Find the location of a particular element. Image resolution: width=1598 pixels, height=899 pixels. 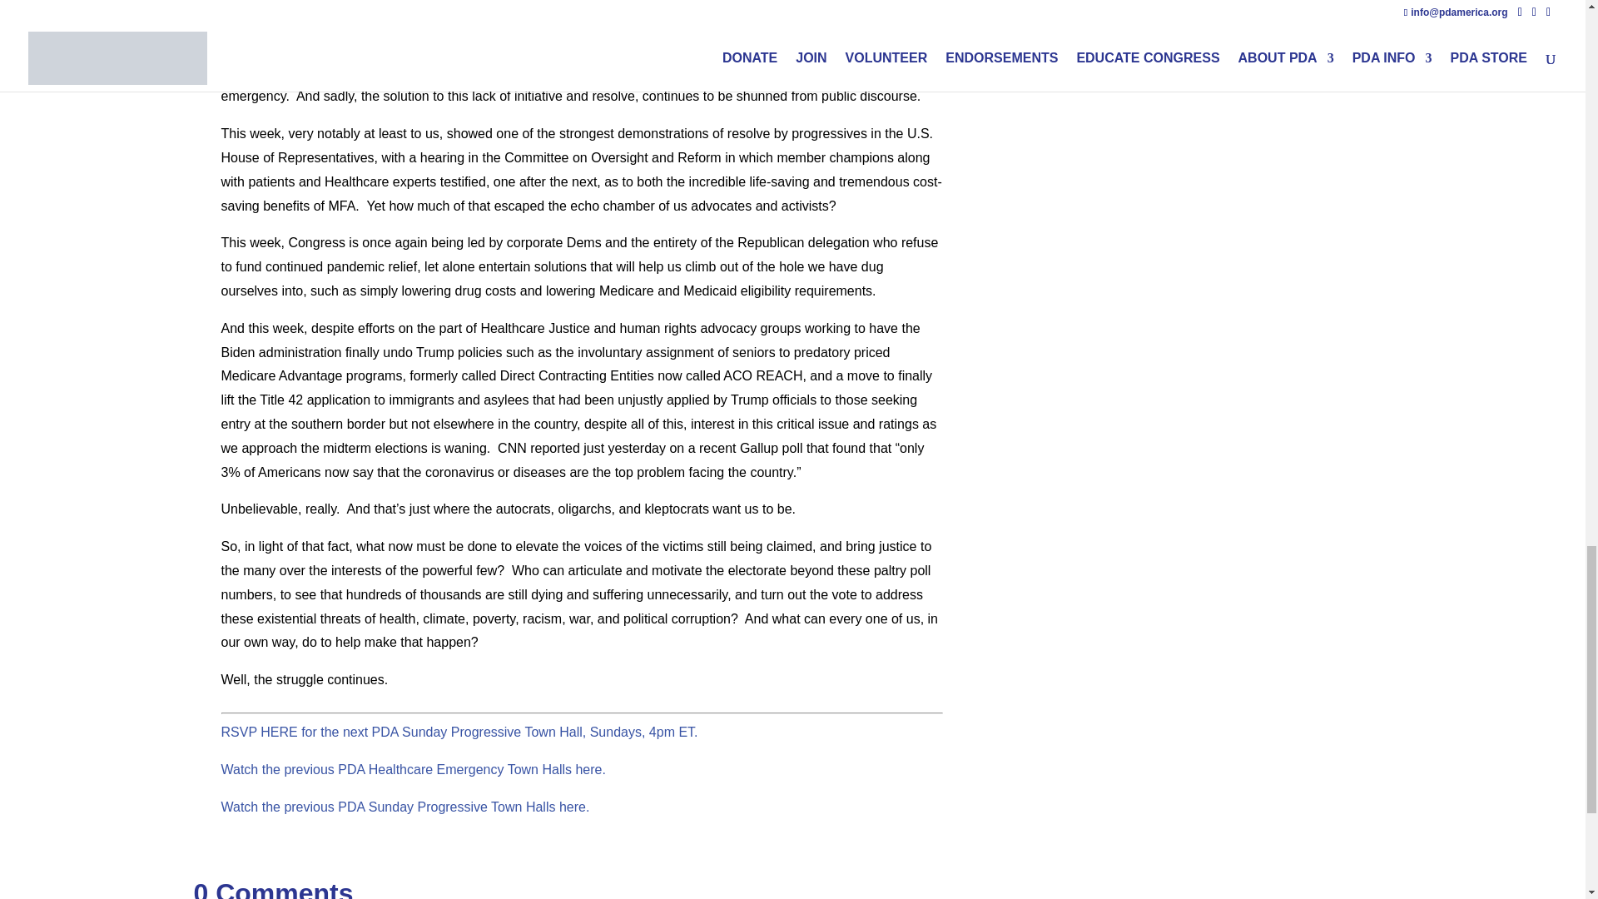

Watch the previous PDA Healthcare Emergency Town Halls here. is located at coordinates (413, 769).